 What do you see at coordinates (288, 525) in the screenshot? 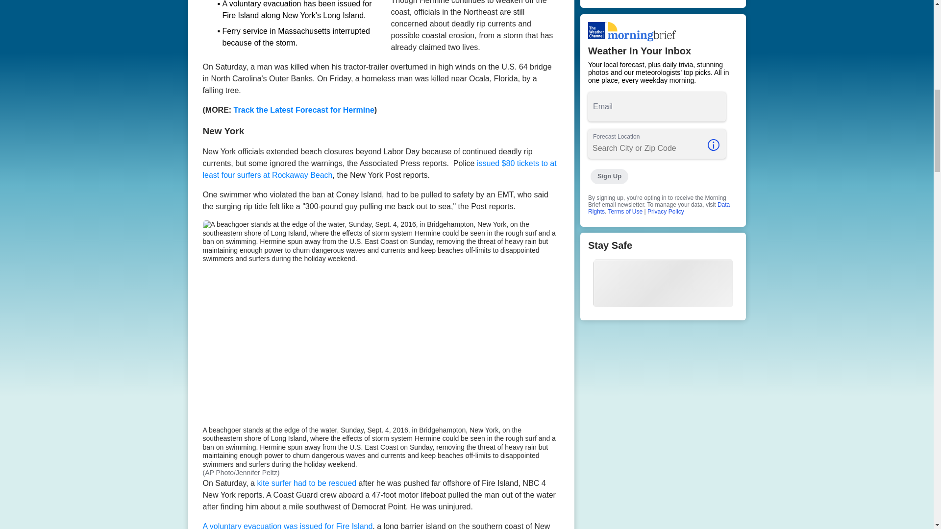
I see `A voluntary evacuation was issued for Fire Island` at bounding box center [288, 525].